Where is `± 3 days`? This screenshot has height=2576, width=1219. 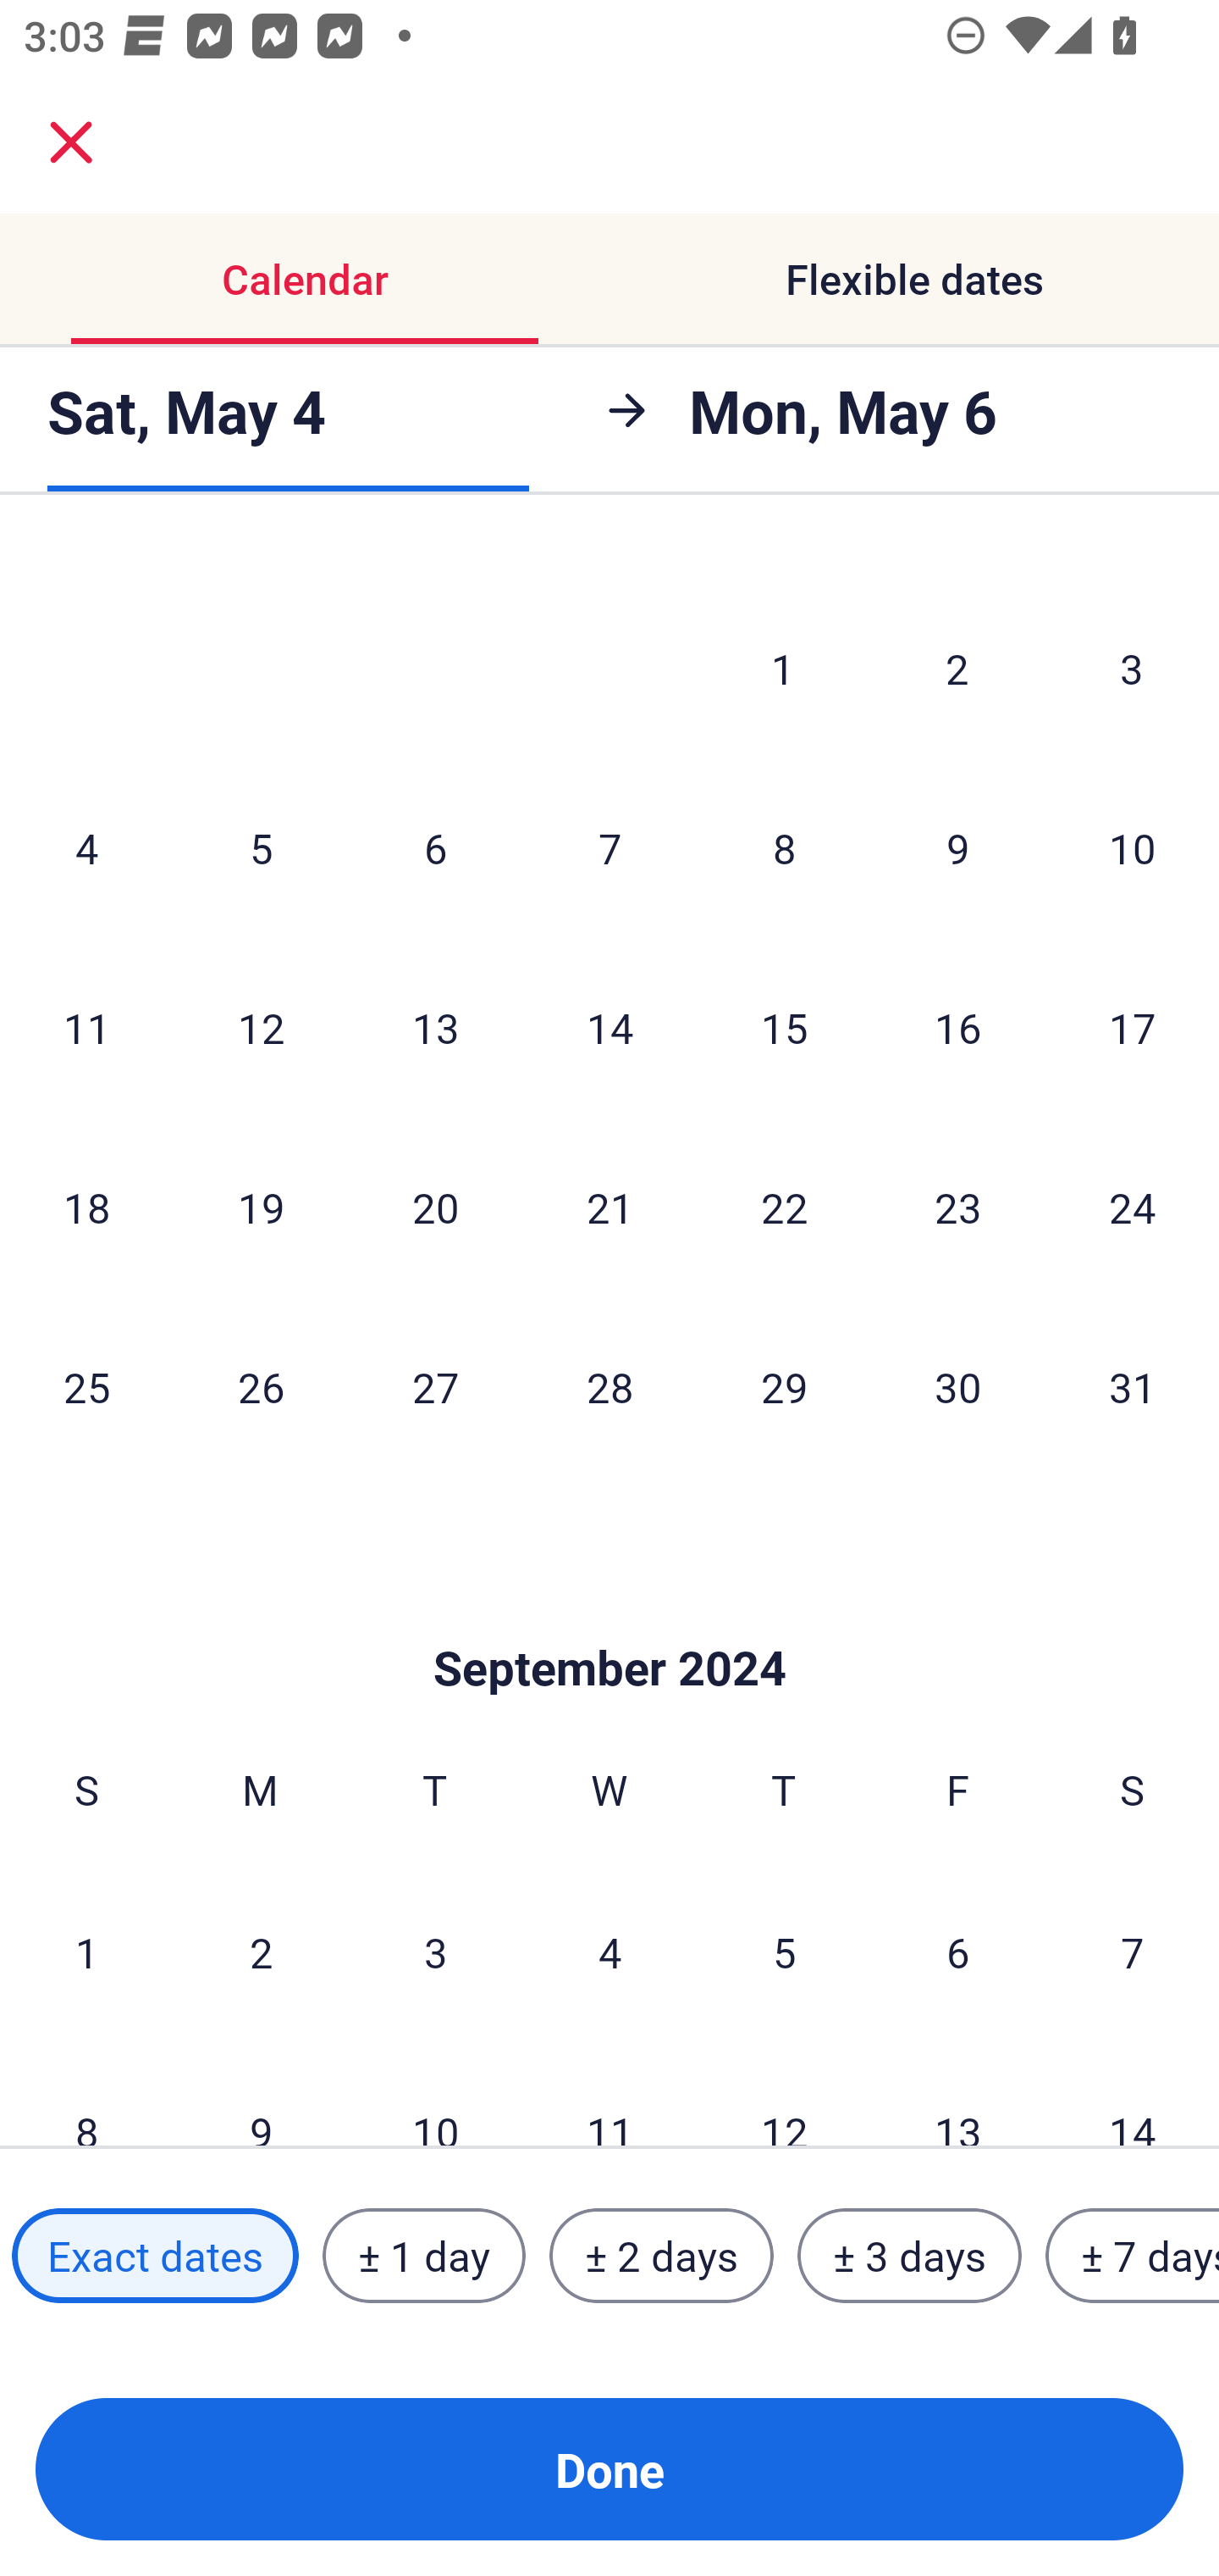 ± 3 days is located at coordinates (909, 2255).